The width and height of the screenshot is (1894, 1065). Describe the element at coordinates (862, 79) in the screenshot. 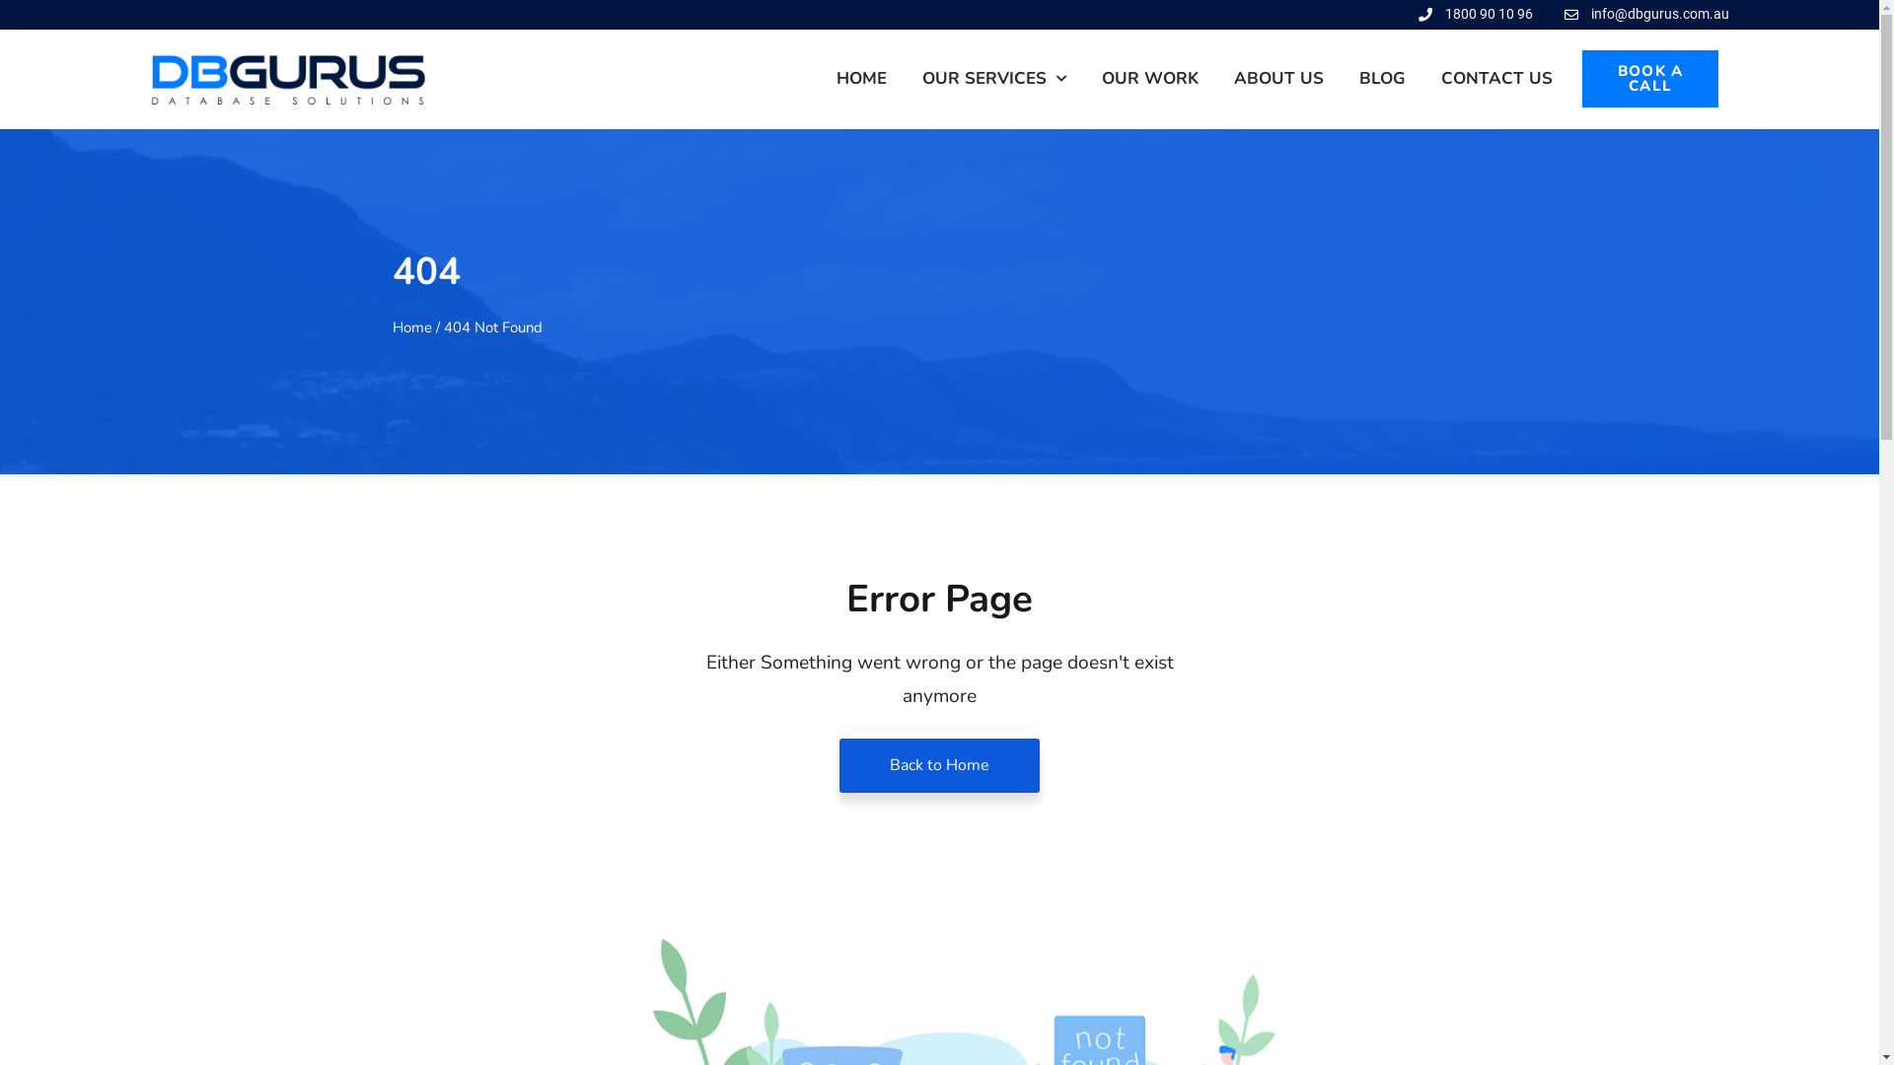

I see `HOME` at that location.